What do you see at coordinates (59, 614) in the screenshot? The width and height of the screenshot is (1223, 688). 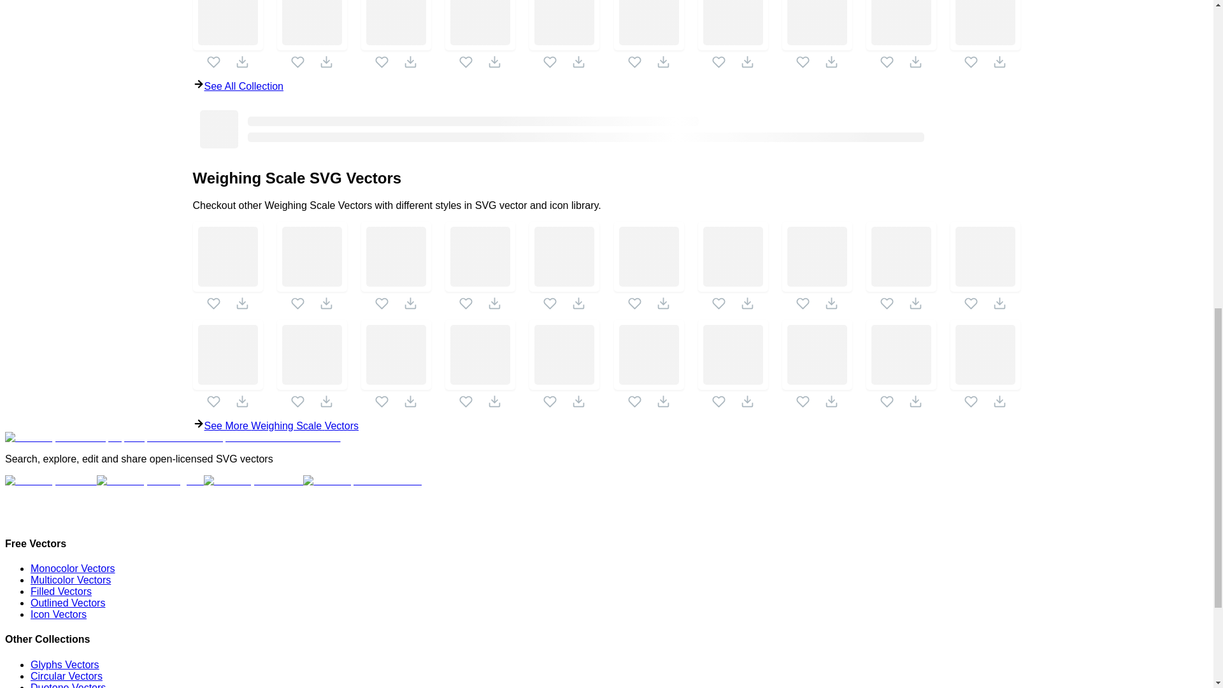 I see `Icon Vectors` at bounding box center [59, 614].